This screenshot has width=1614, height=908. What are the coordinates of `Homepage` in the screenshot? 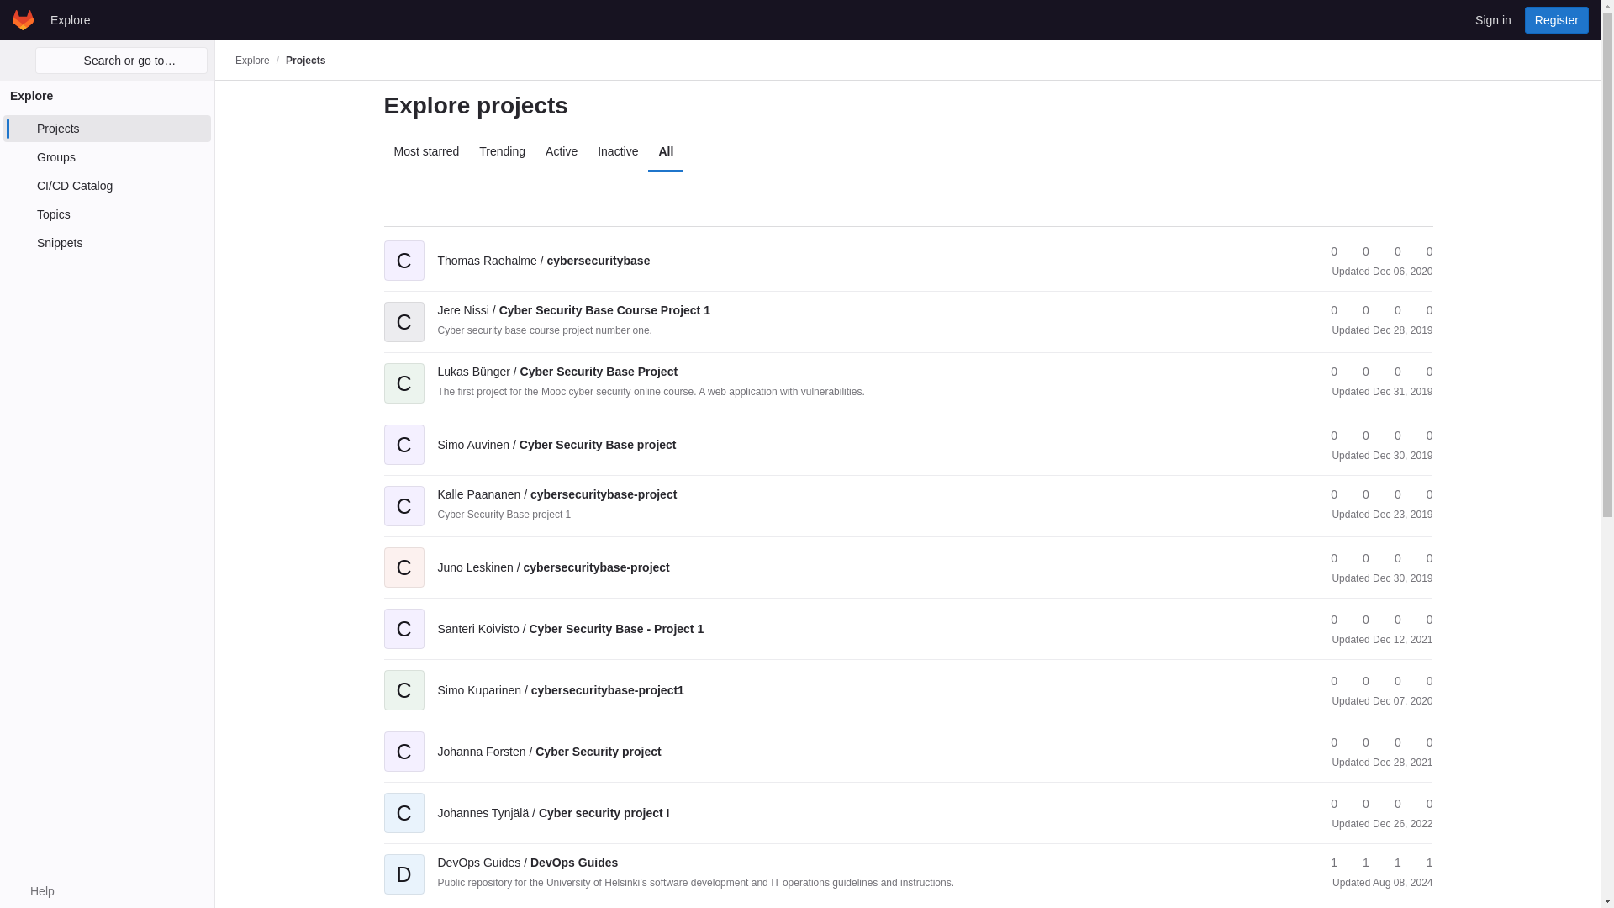 It's located at (24, 19).